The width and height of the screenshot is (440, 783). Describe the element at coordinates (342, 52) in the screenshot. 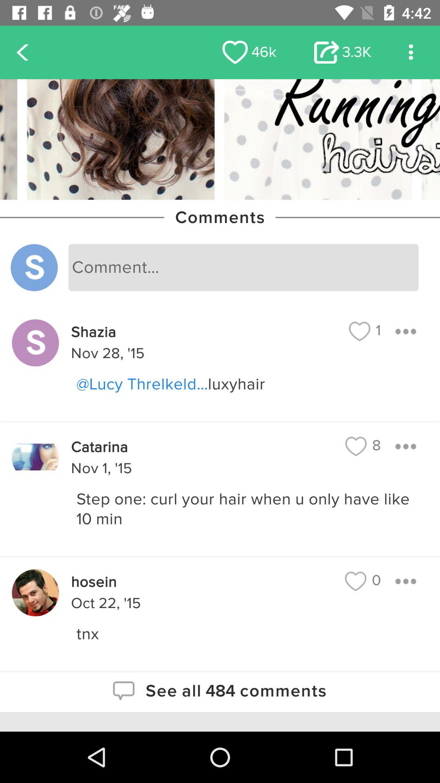

I see `jump to the 3.3k` at that location.